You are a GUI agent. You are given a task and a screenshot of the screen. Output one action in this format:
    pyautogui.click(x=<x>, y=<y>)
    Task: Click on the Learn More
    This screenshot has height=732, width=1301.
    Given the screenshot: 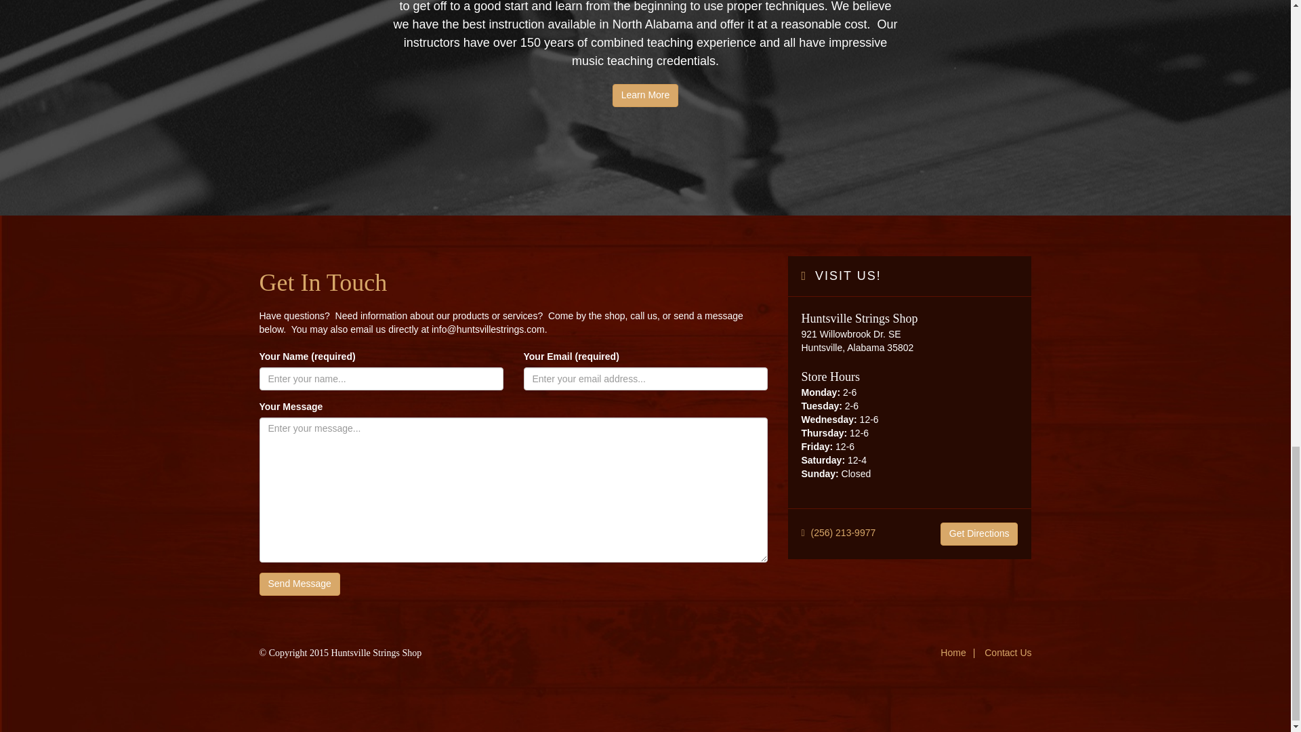 What is the action you would take?
    pyautogui.click(x=646, y=95)
    